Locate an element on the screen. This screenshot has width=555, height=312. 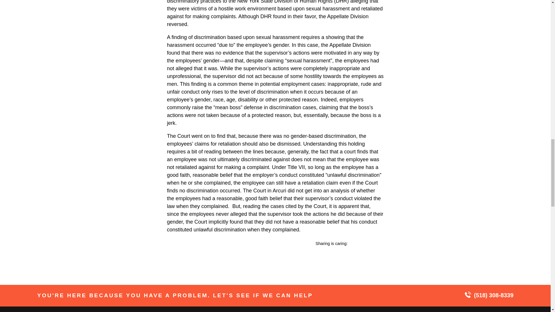
Share on Facebook is located at coordinates (355, 244).